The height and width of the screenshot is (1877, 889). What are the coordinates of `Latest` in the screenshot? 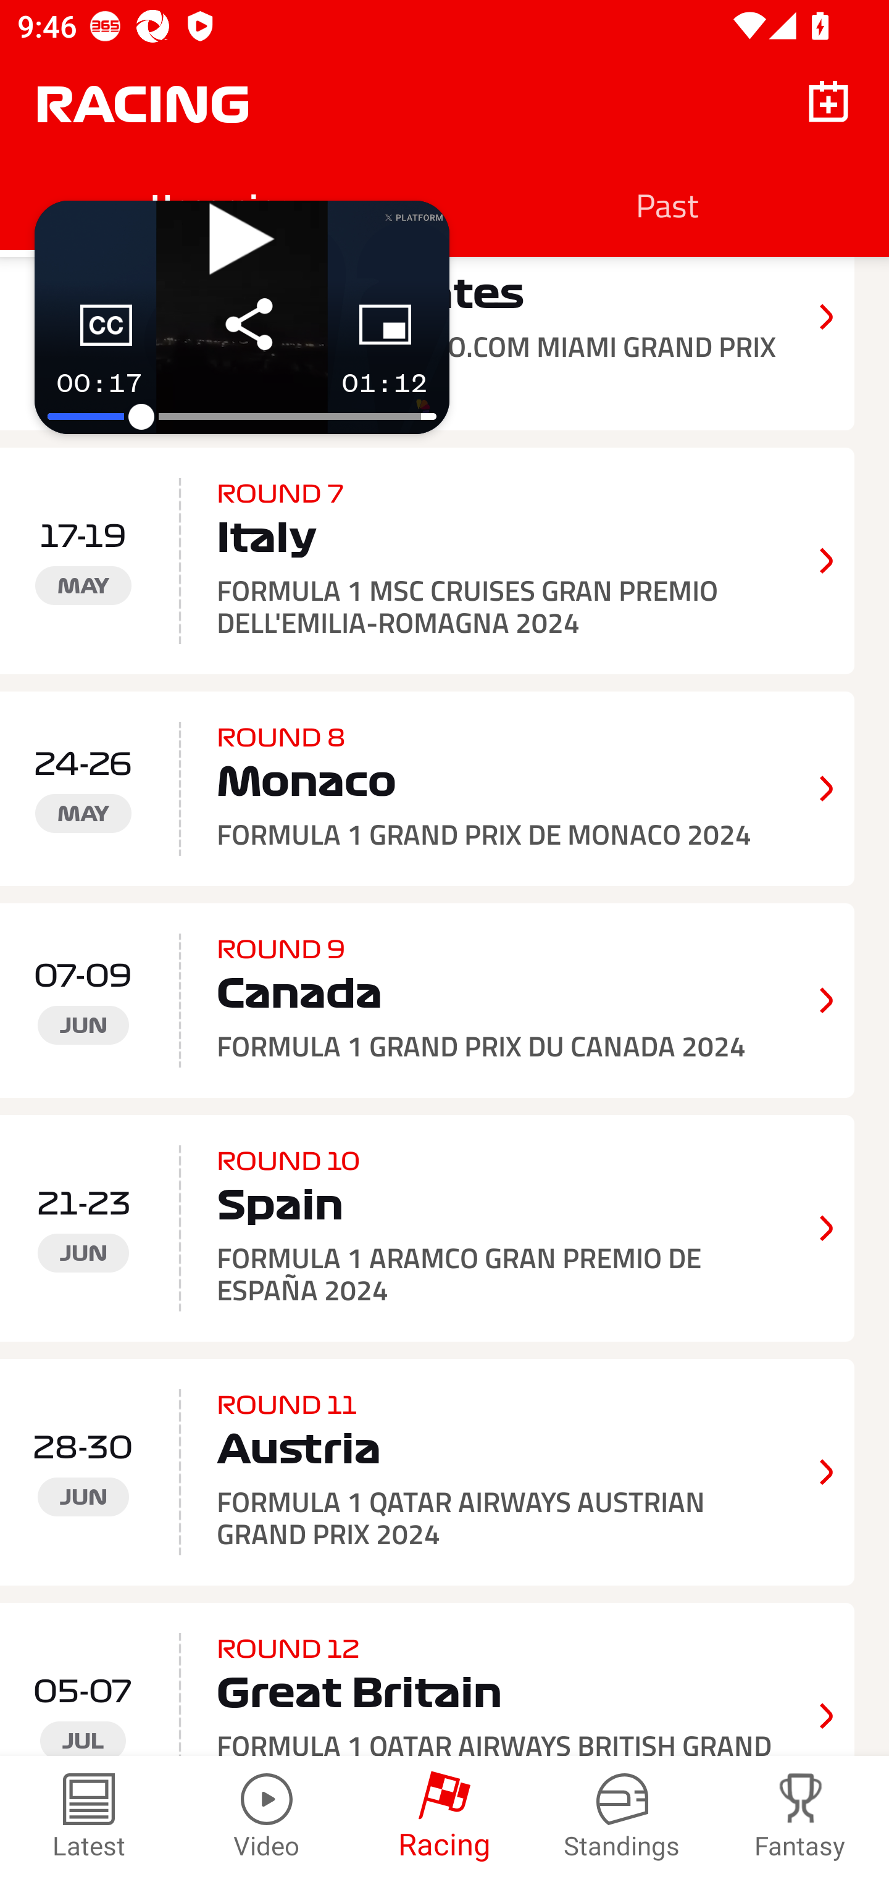 It's located at (89, 1816).